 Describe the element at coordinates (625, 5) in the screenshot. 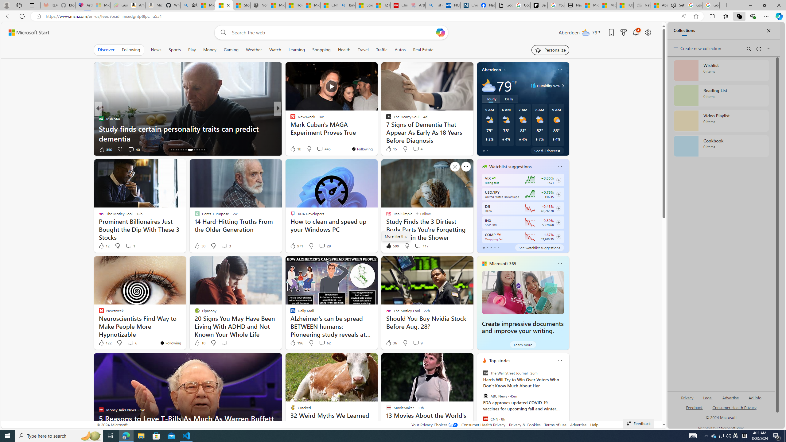

I see `FOX News - MSN` at that location.